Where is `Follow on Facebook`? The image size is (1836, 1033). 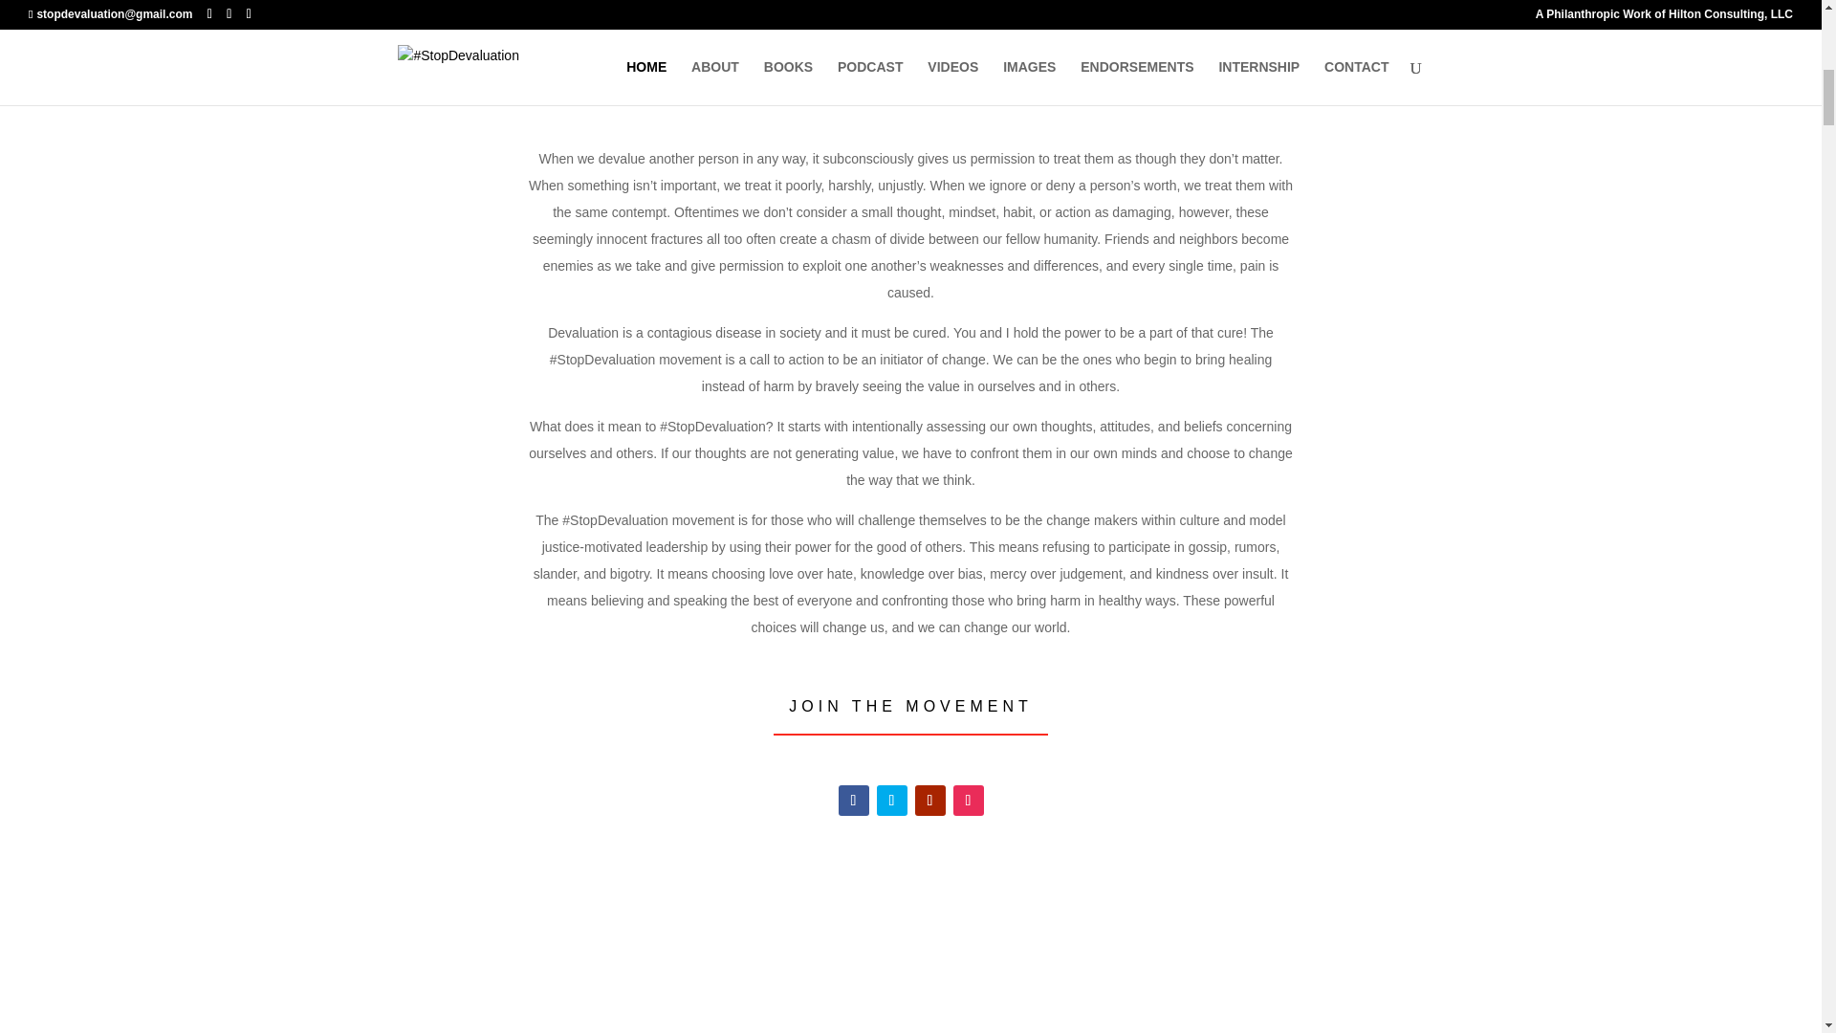 Follow on Facebook is located at coordinates (853, 800).